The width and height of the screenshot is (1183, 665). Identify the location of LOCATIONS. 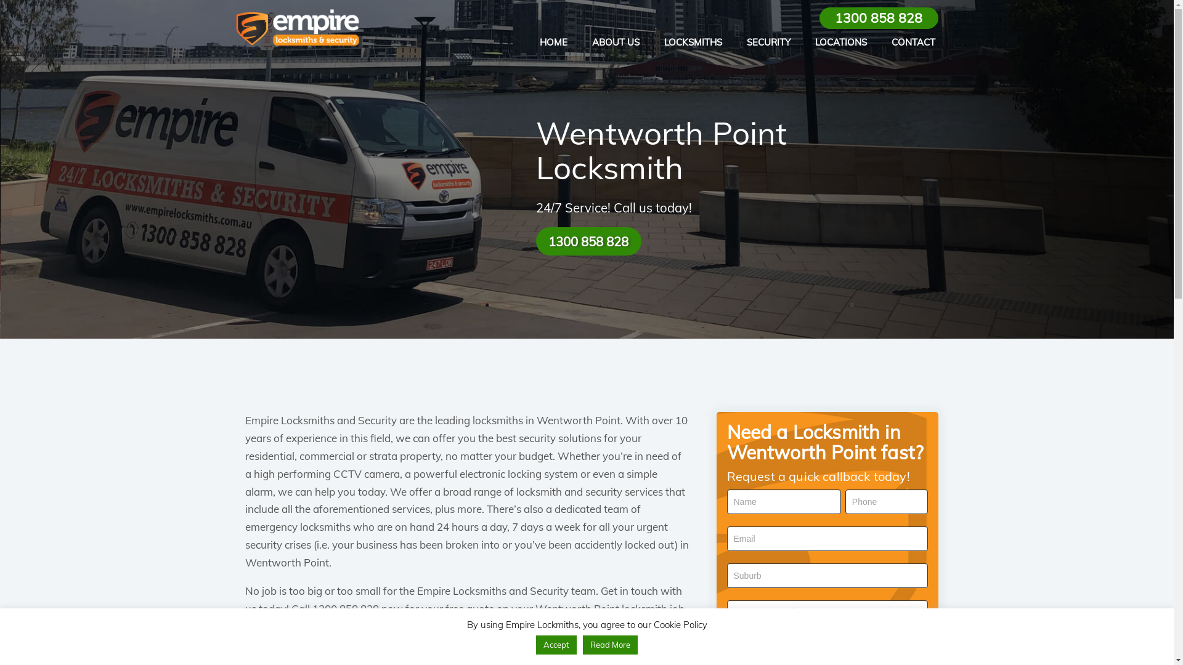
(841, 42).